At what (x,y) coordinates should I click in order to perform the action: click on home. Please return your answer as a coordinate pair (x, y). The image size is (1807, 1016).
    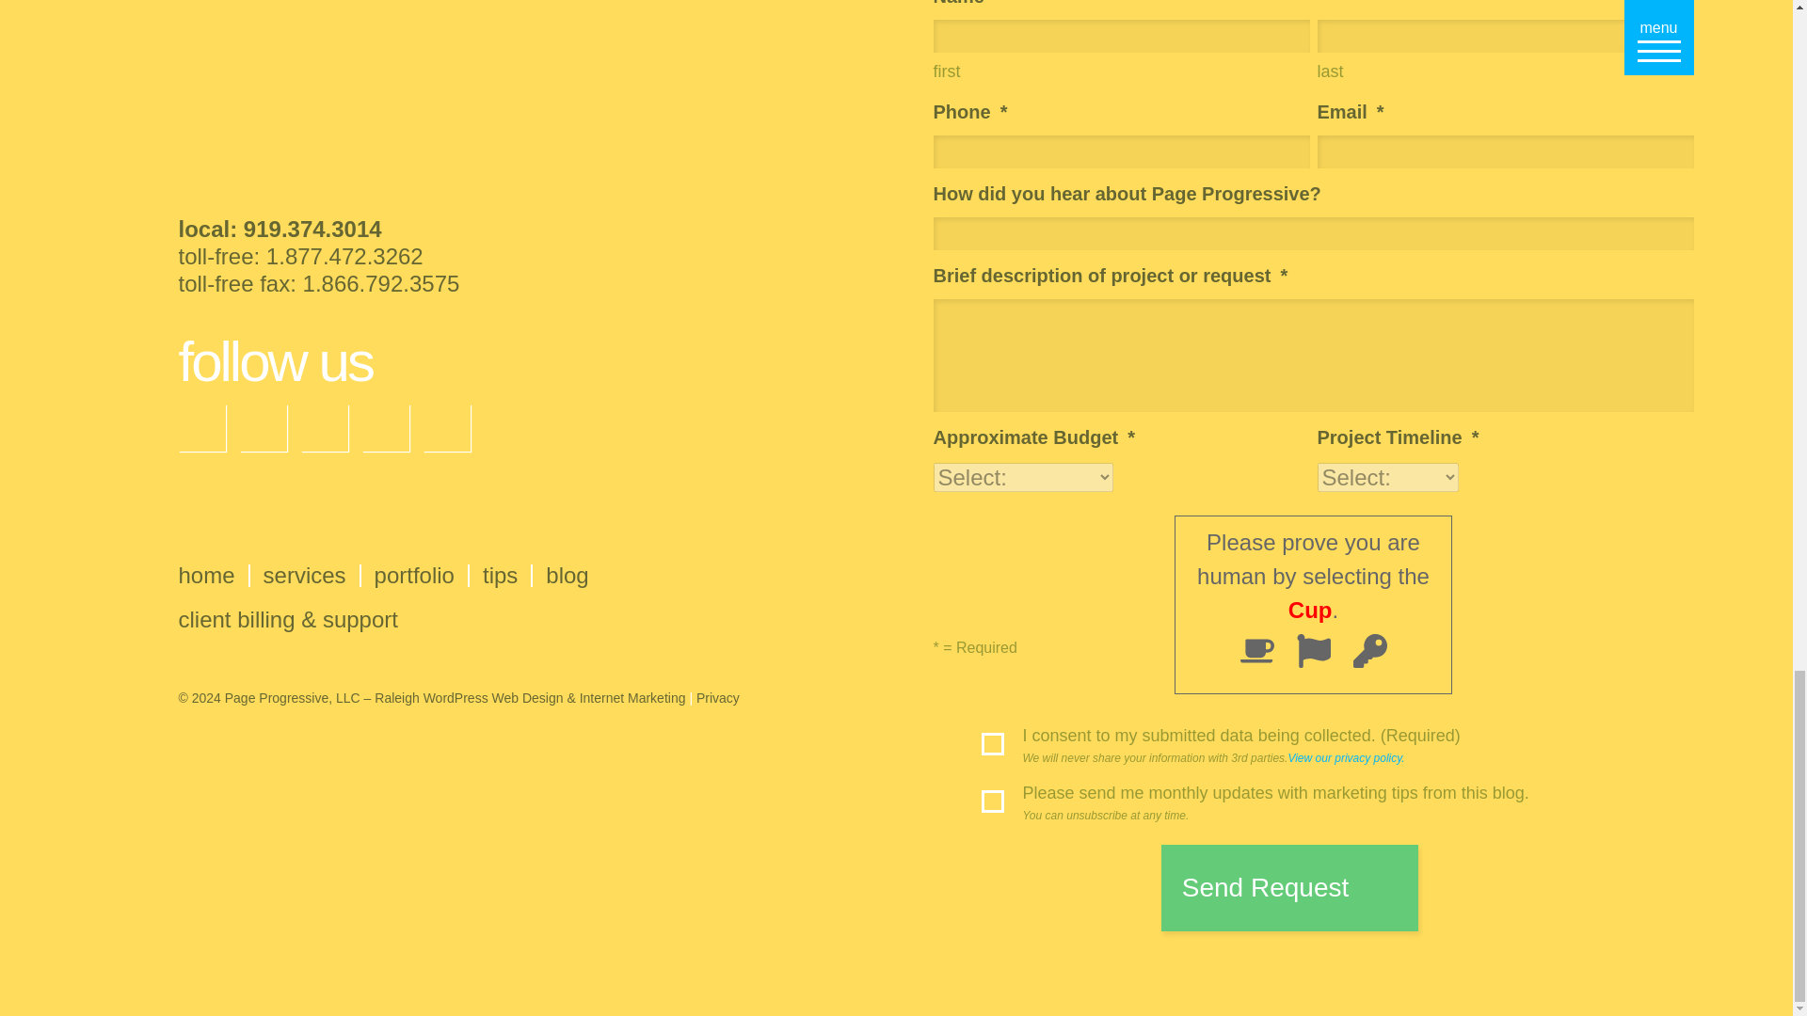
    Looking at the image, I should click on (207, 576).